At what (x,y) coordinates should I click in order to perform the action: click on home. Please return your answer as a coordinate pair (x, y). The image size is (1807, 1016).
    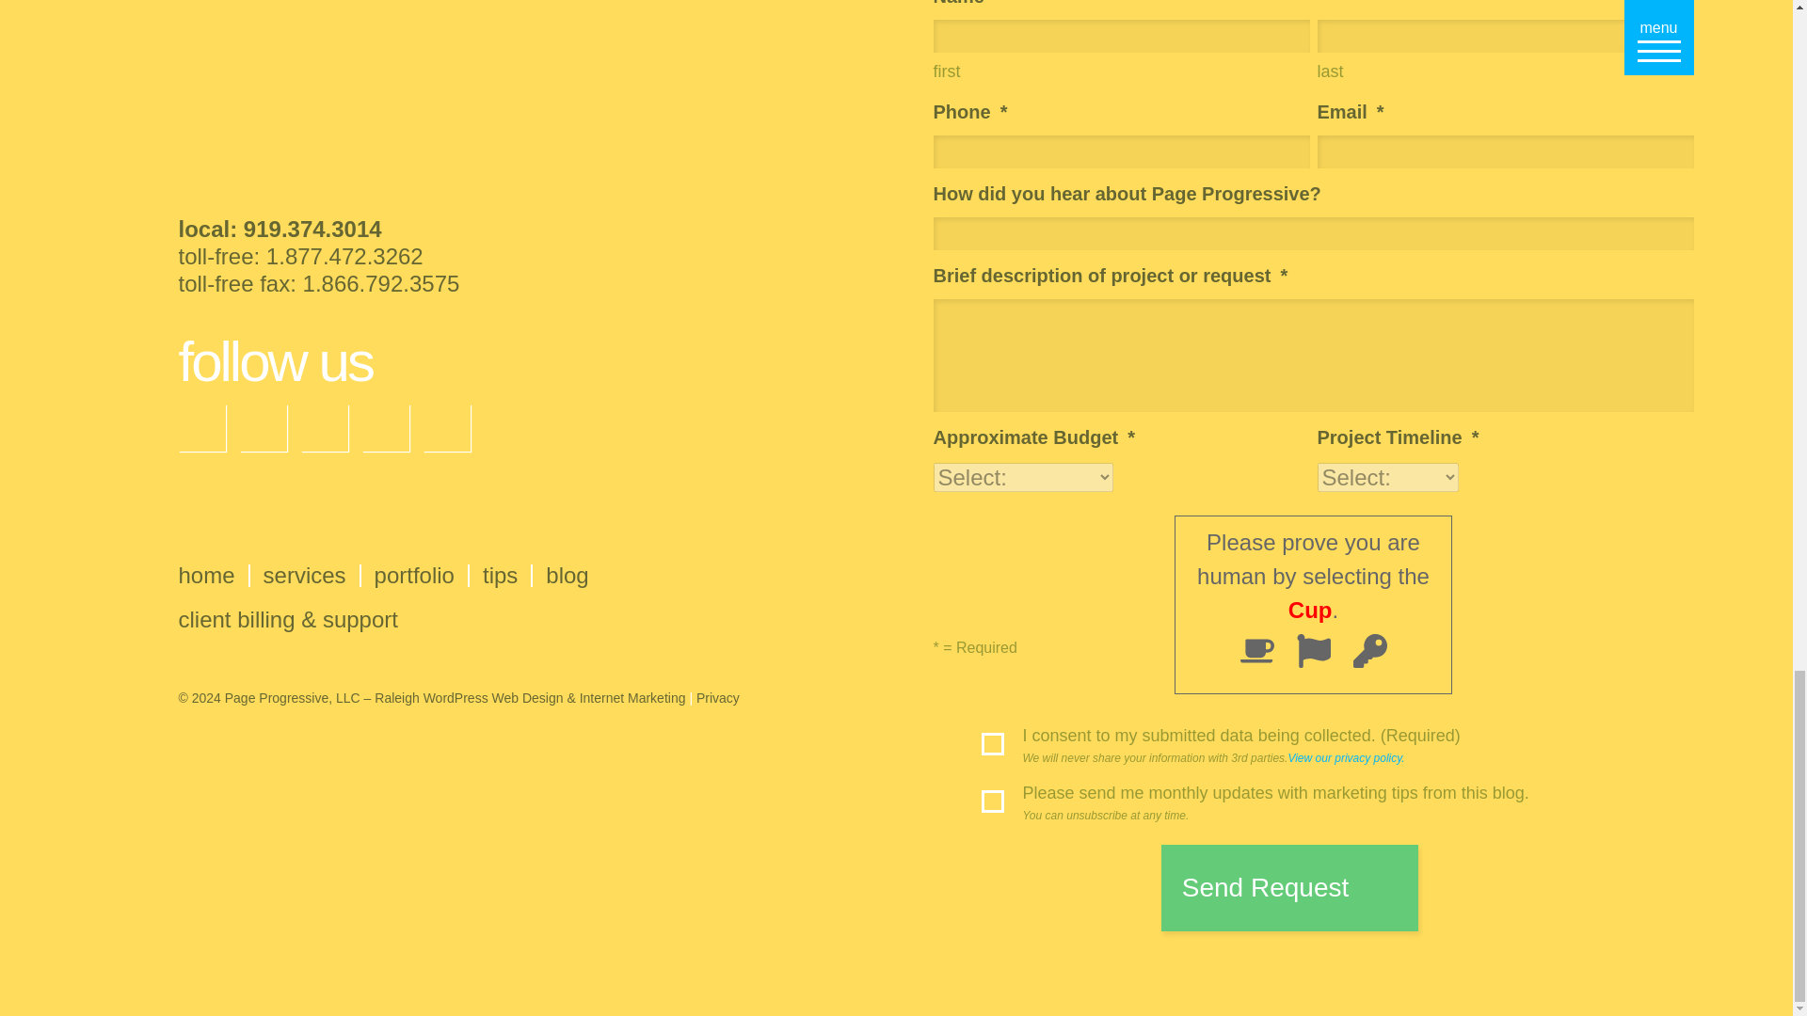
    Looking at the image, I should click on (207, 576).